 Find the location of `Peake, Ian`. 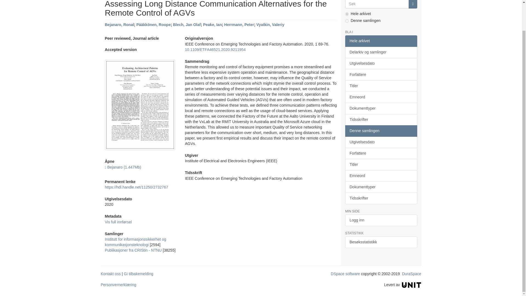

Peake, Ian is located at coordinates (213, 25).